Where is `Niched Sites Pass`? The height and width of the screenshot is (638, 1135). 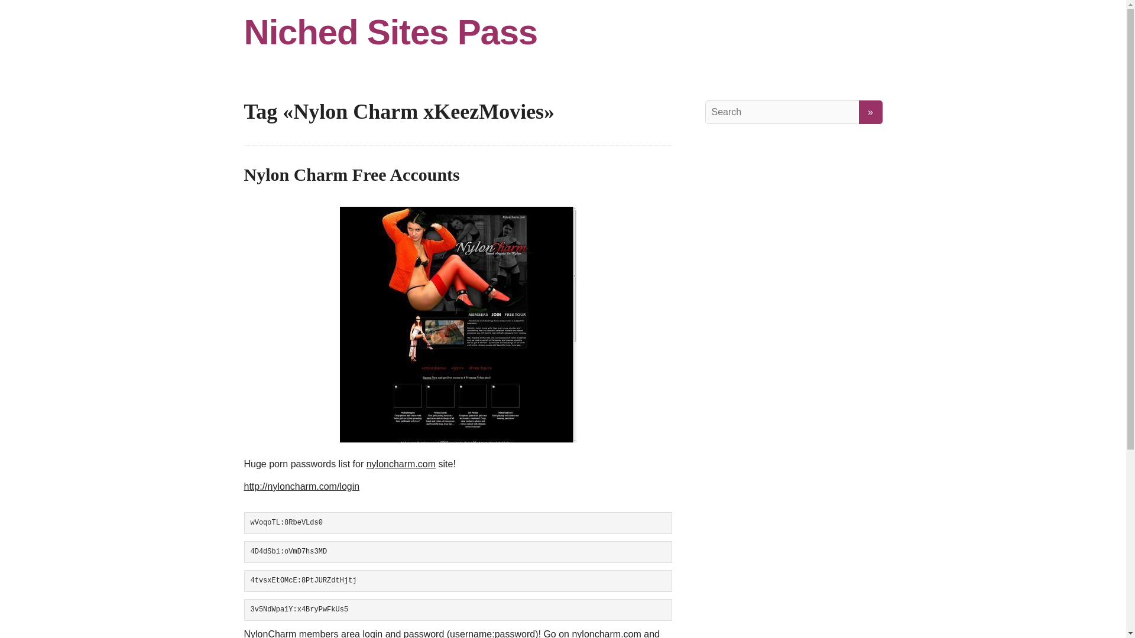 Niched Sites Pass is located at coordinates (563, 32).